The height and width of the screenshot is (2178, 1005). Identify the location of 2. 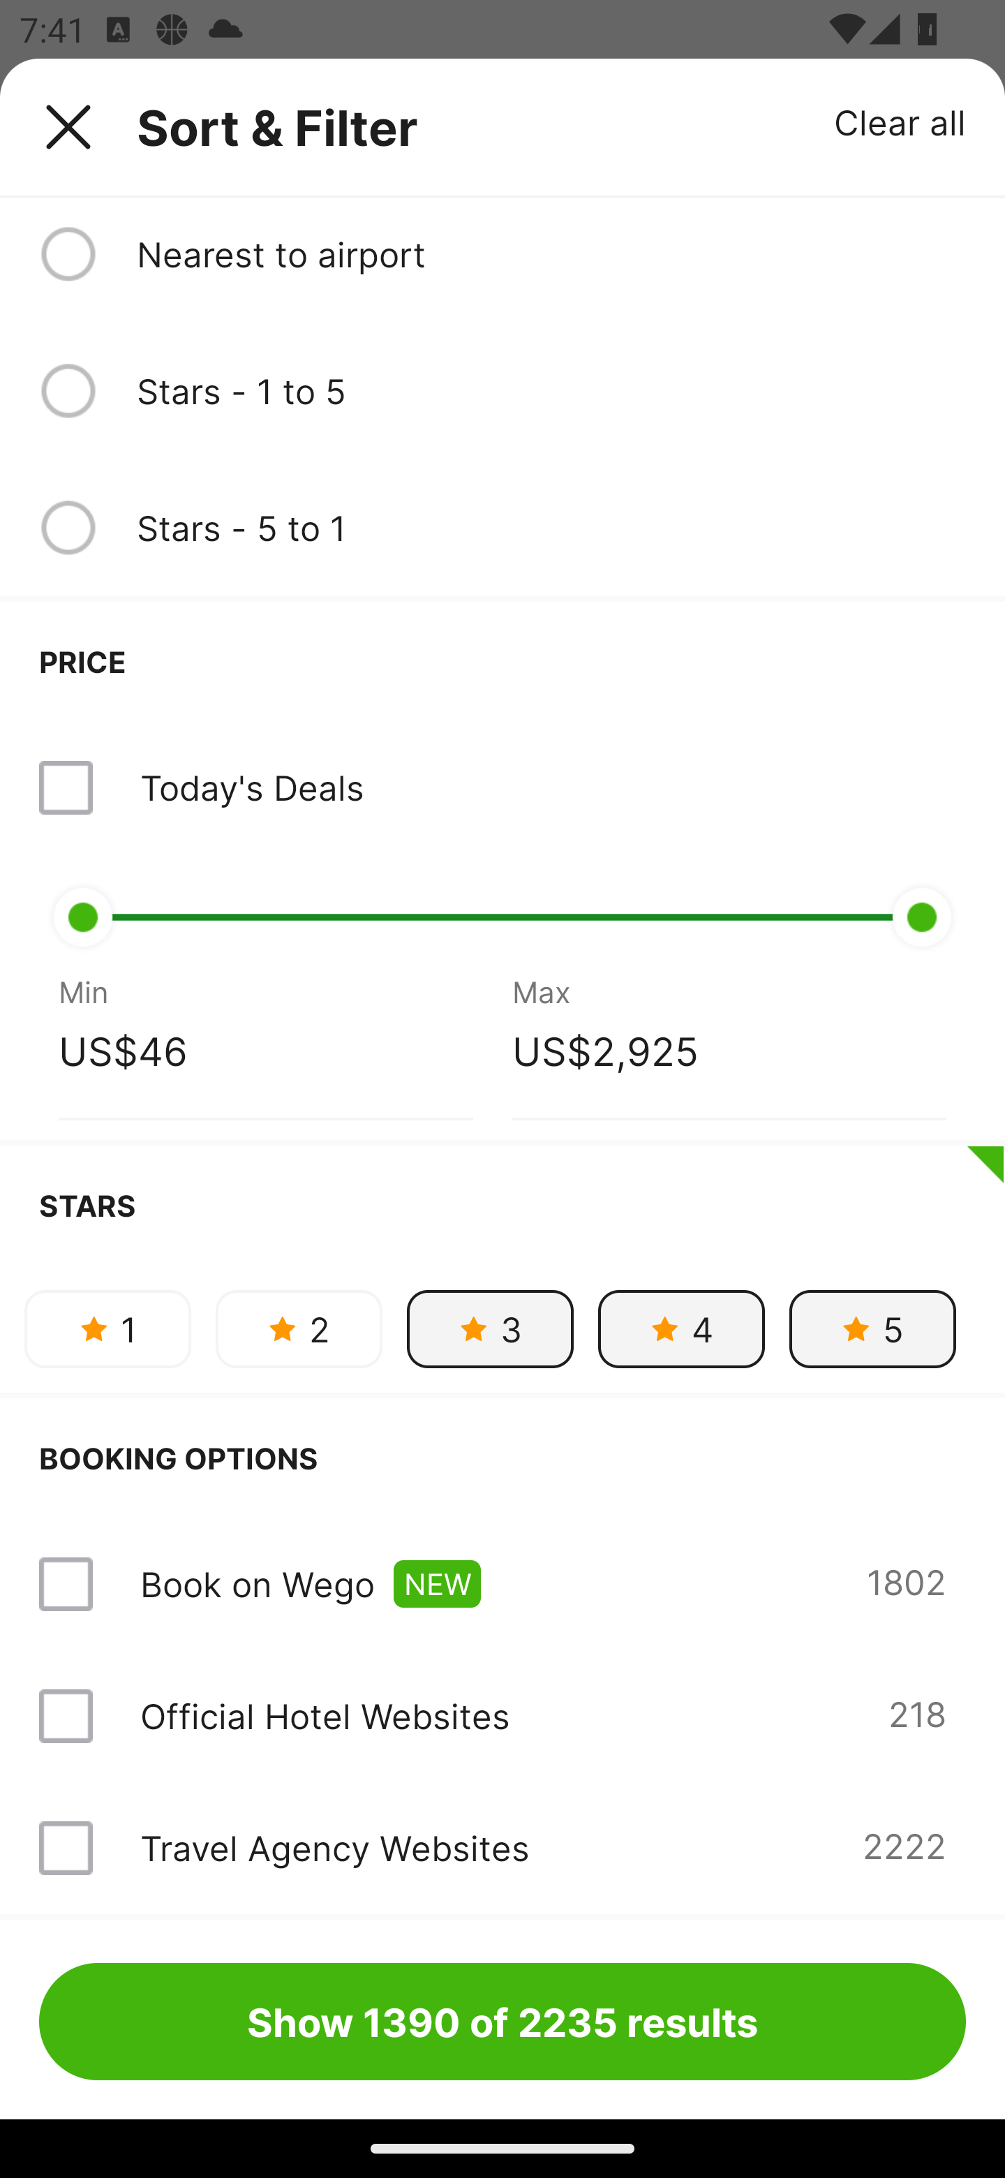
(299, 1328).